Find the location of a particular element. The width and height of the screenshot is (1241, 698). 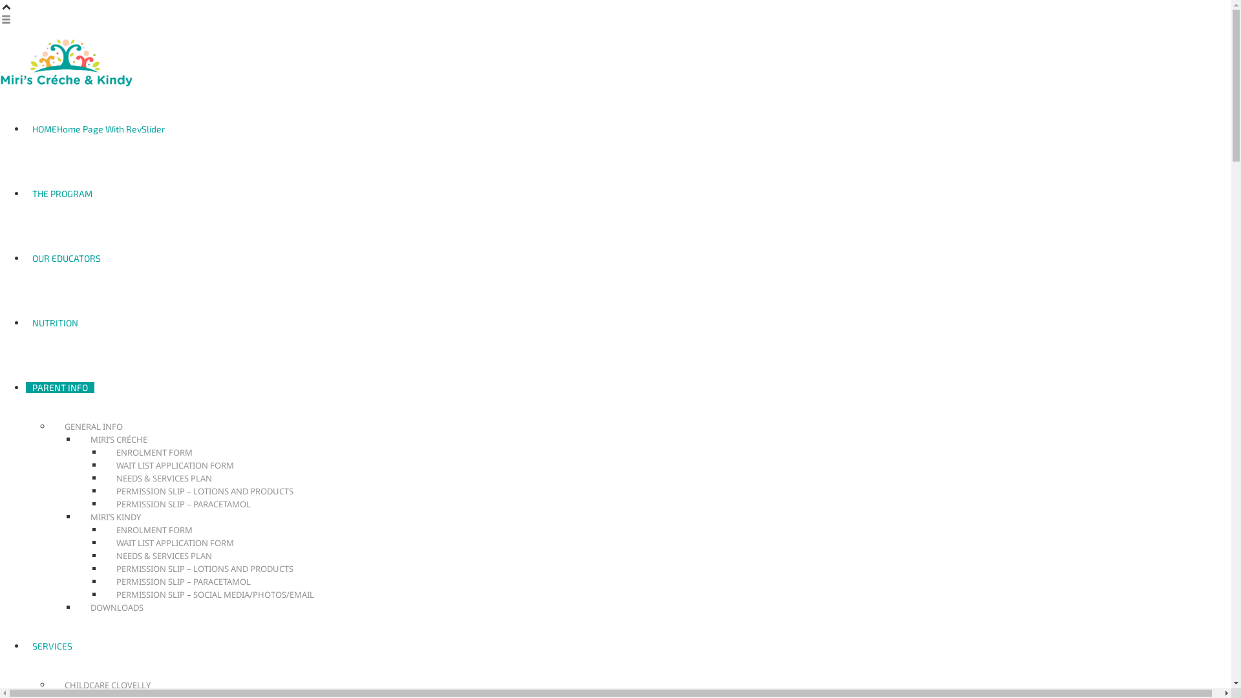

ENROLMENT FORM is located at coordinates (154, 530).